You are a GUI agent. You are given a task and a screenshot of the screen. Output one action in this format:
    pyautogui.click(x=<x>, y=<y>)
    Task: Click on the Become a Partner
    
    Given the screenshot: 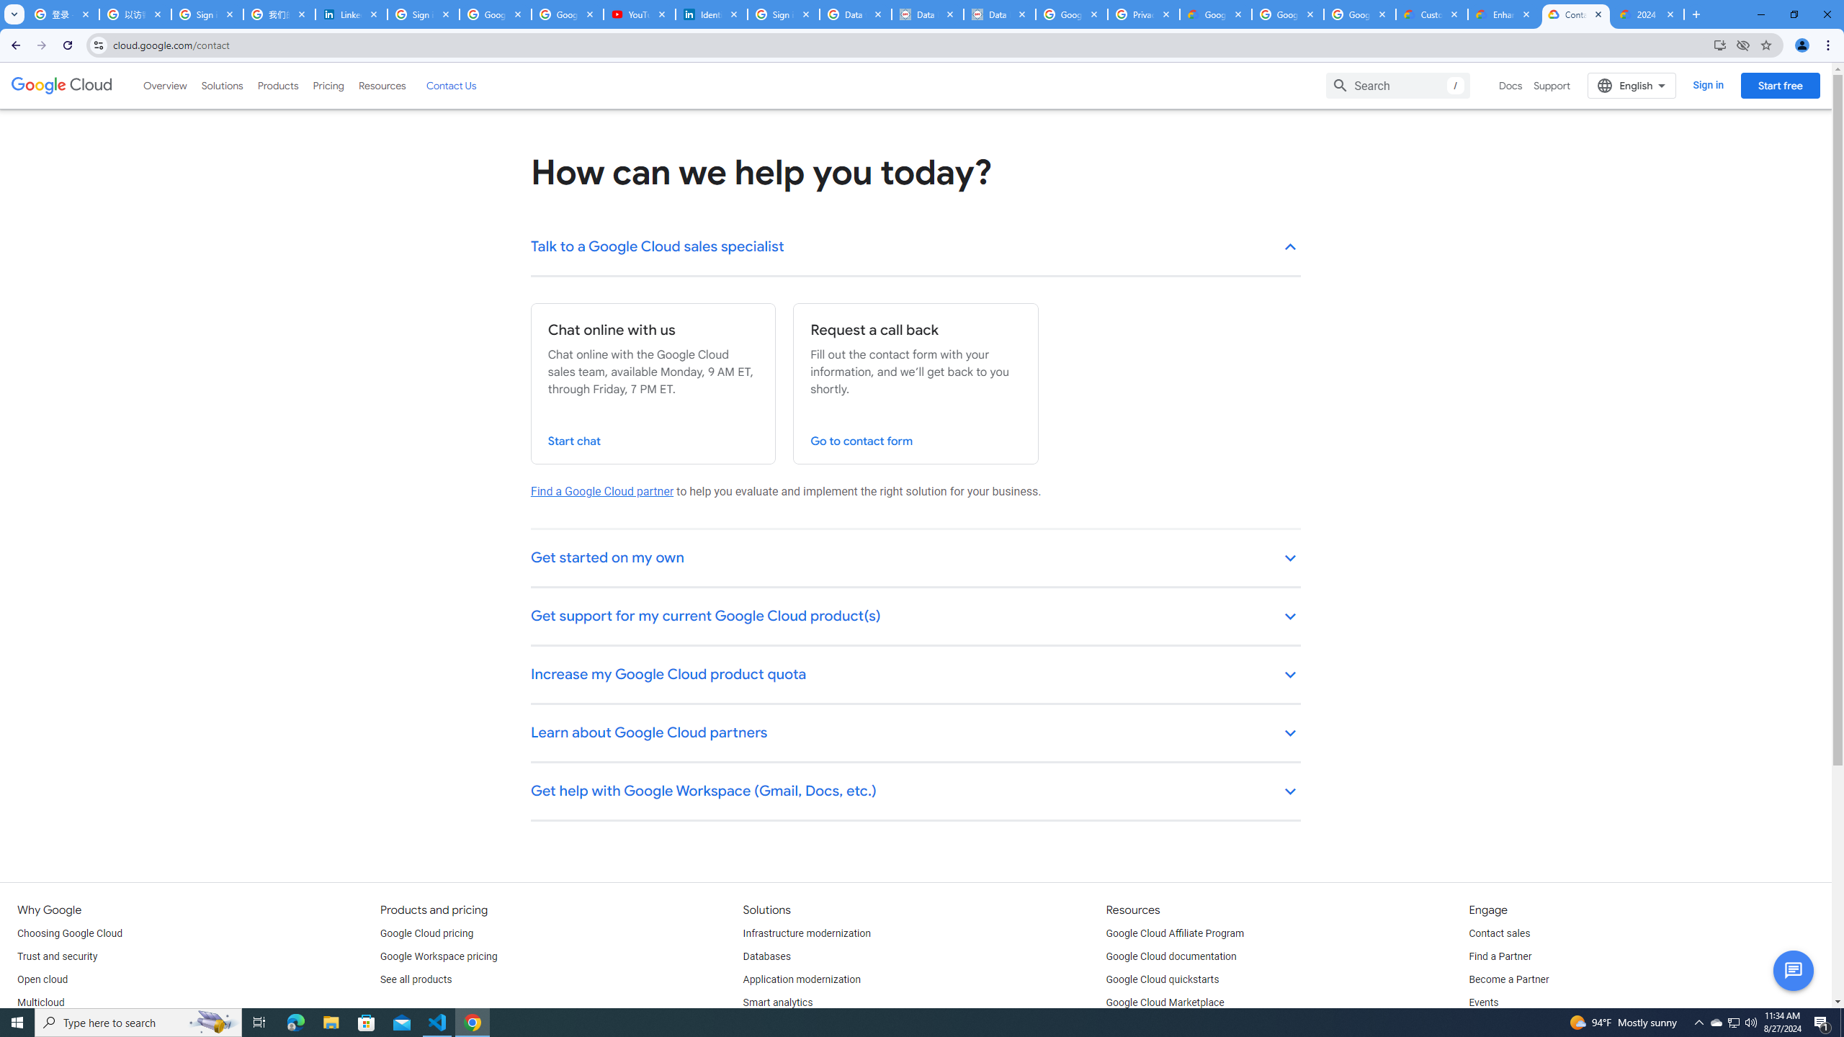 What is the action you would take?
    pyautogui.click(x=1508, y=979)
    